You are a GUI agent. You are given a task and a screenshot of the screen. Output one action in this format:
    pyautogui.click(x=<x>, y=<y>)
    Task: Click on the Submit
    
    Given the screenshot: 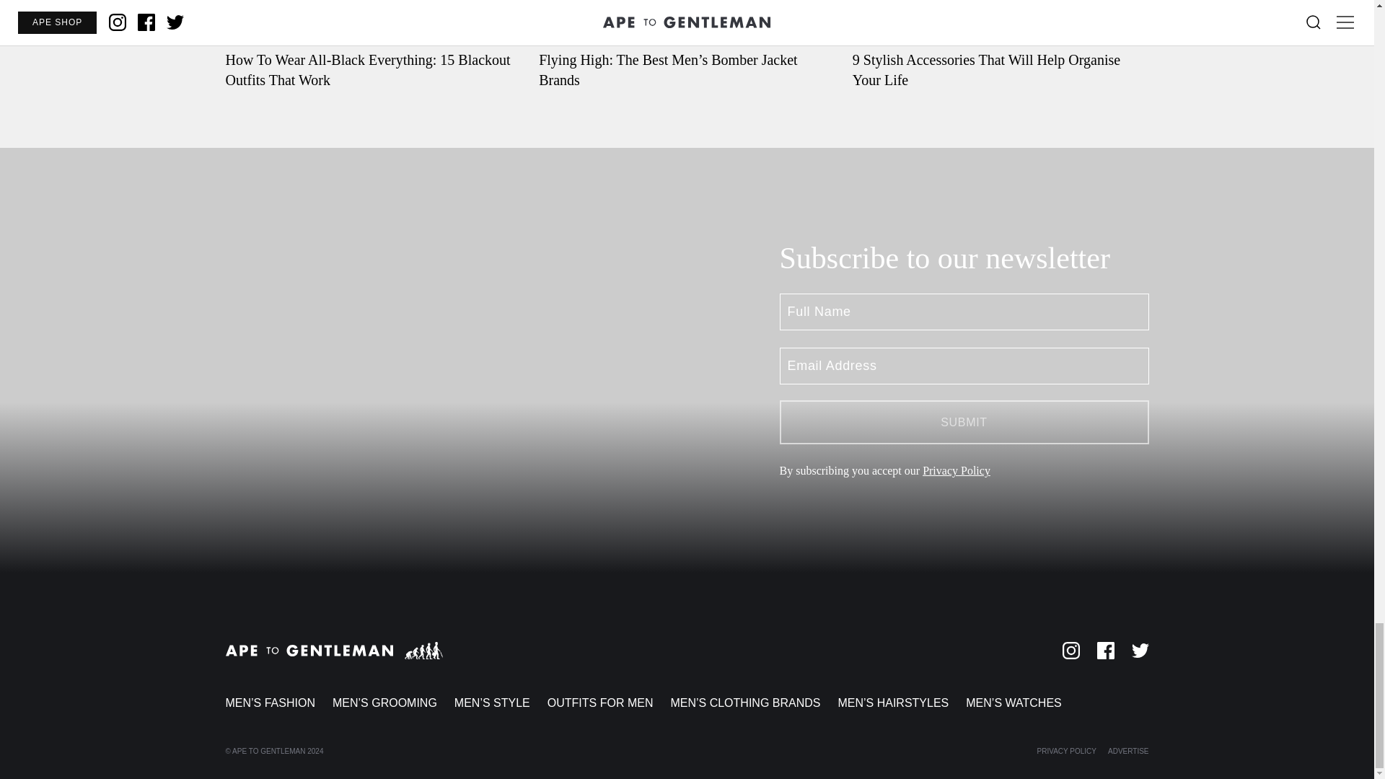 What is the action you would take?
    pyautogui.click(x=963, y=423)
    